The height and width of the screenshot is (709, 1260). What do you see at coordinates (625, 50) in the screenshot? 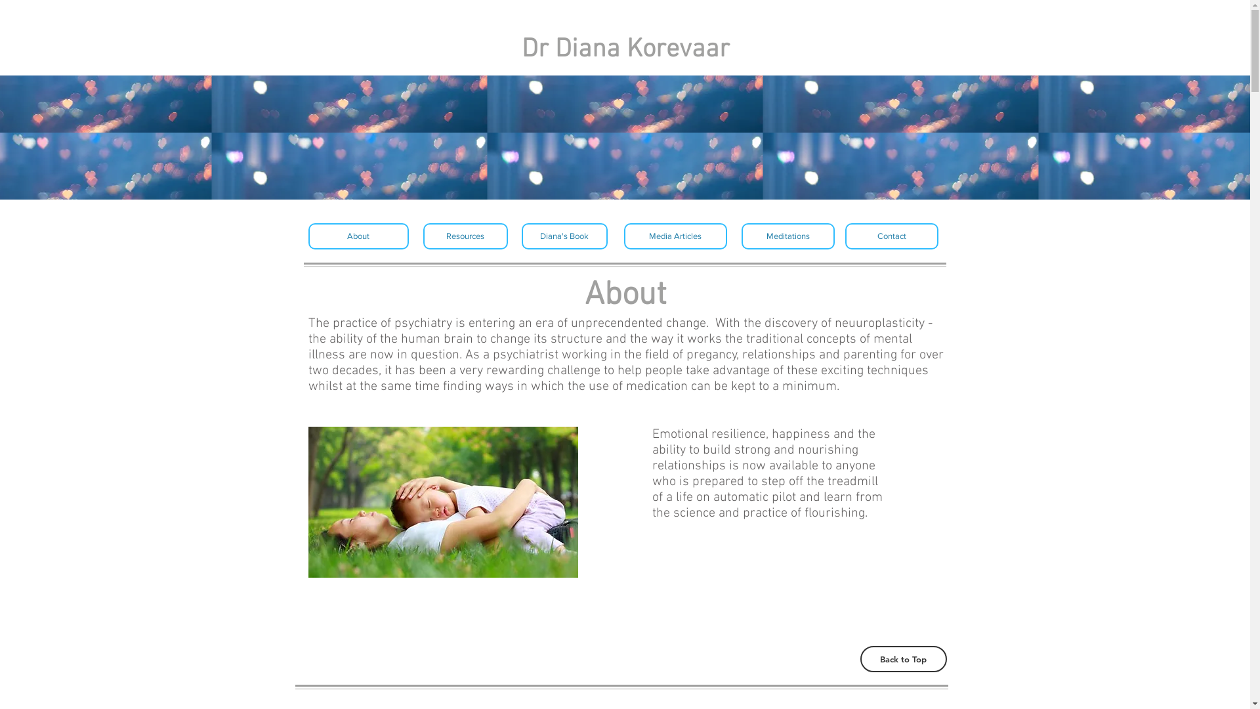
I see `Dr Diana Korevaar` at bounding box center [625, 50].